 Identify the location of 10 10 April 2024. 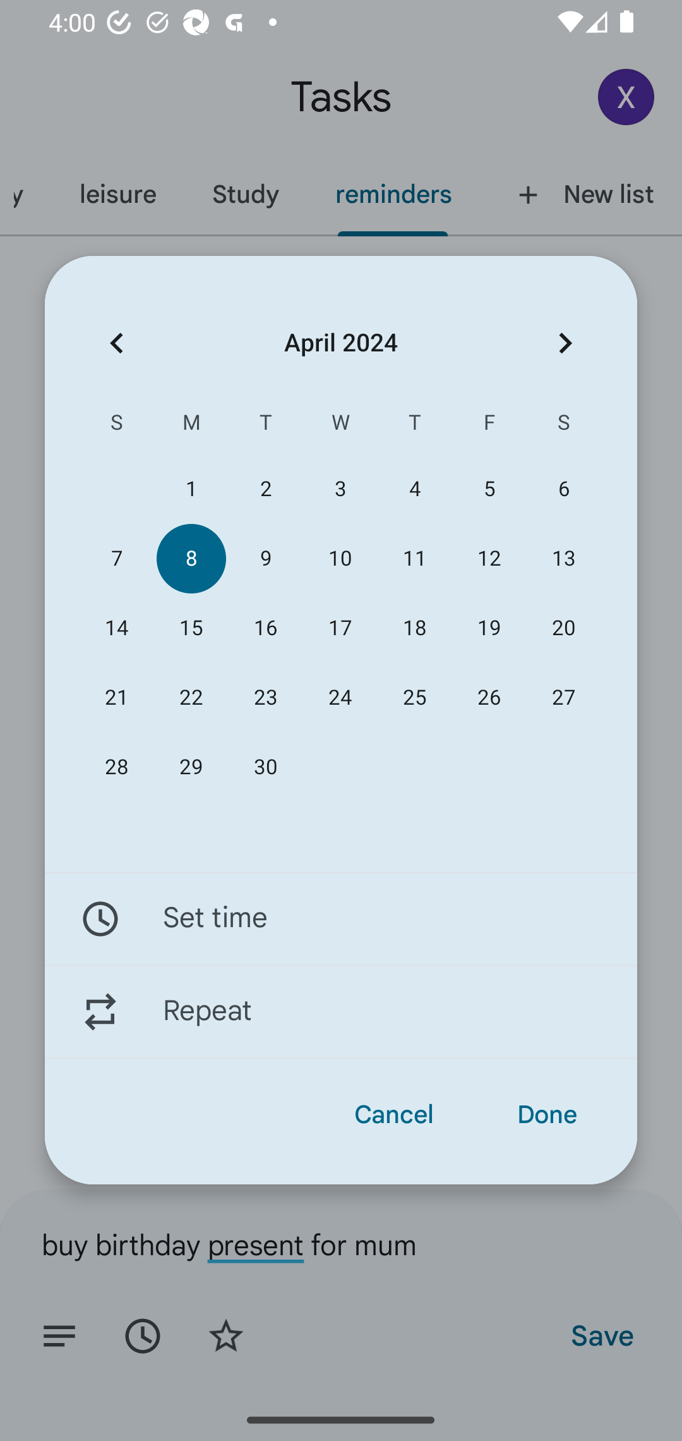
(340, 559).